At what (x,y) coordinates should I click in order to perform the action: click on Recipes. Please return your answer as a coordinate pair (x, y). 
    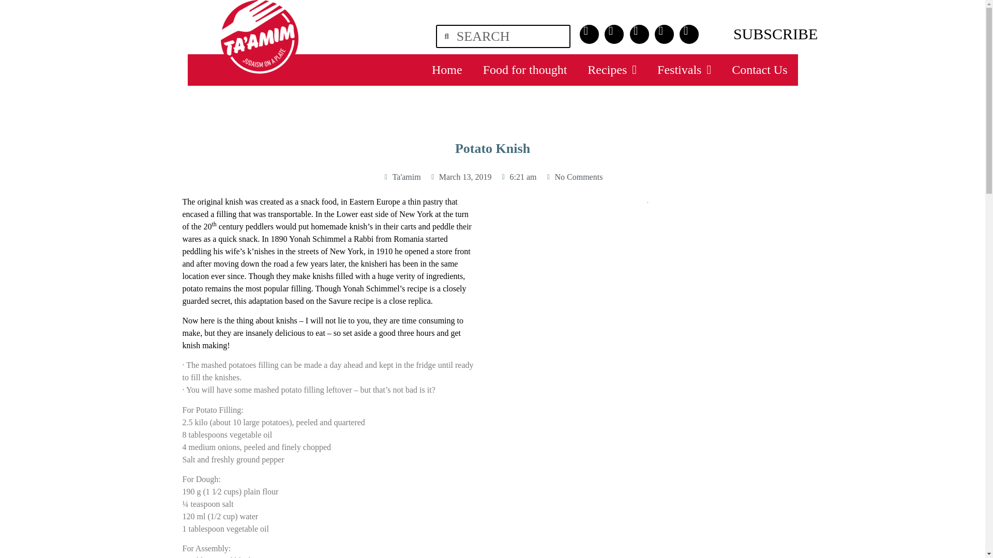
    Looking at the image, I should click on (612, 70).